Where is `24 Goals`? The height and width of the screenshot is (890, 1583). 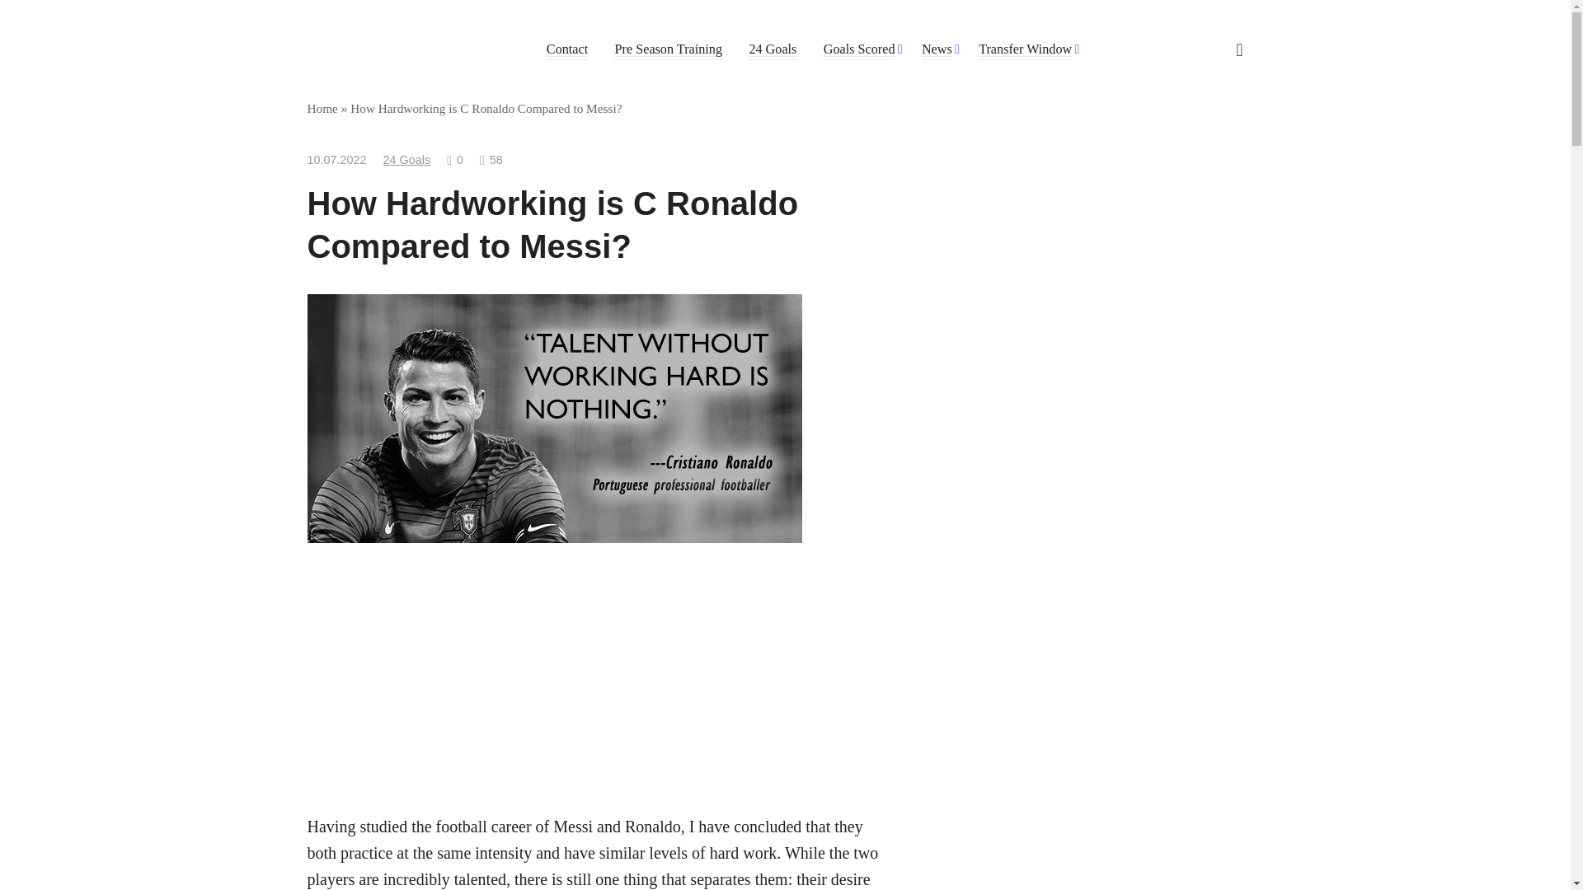 24 Goals is located at coordinates (772, 49).